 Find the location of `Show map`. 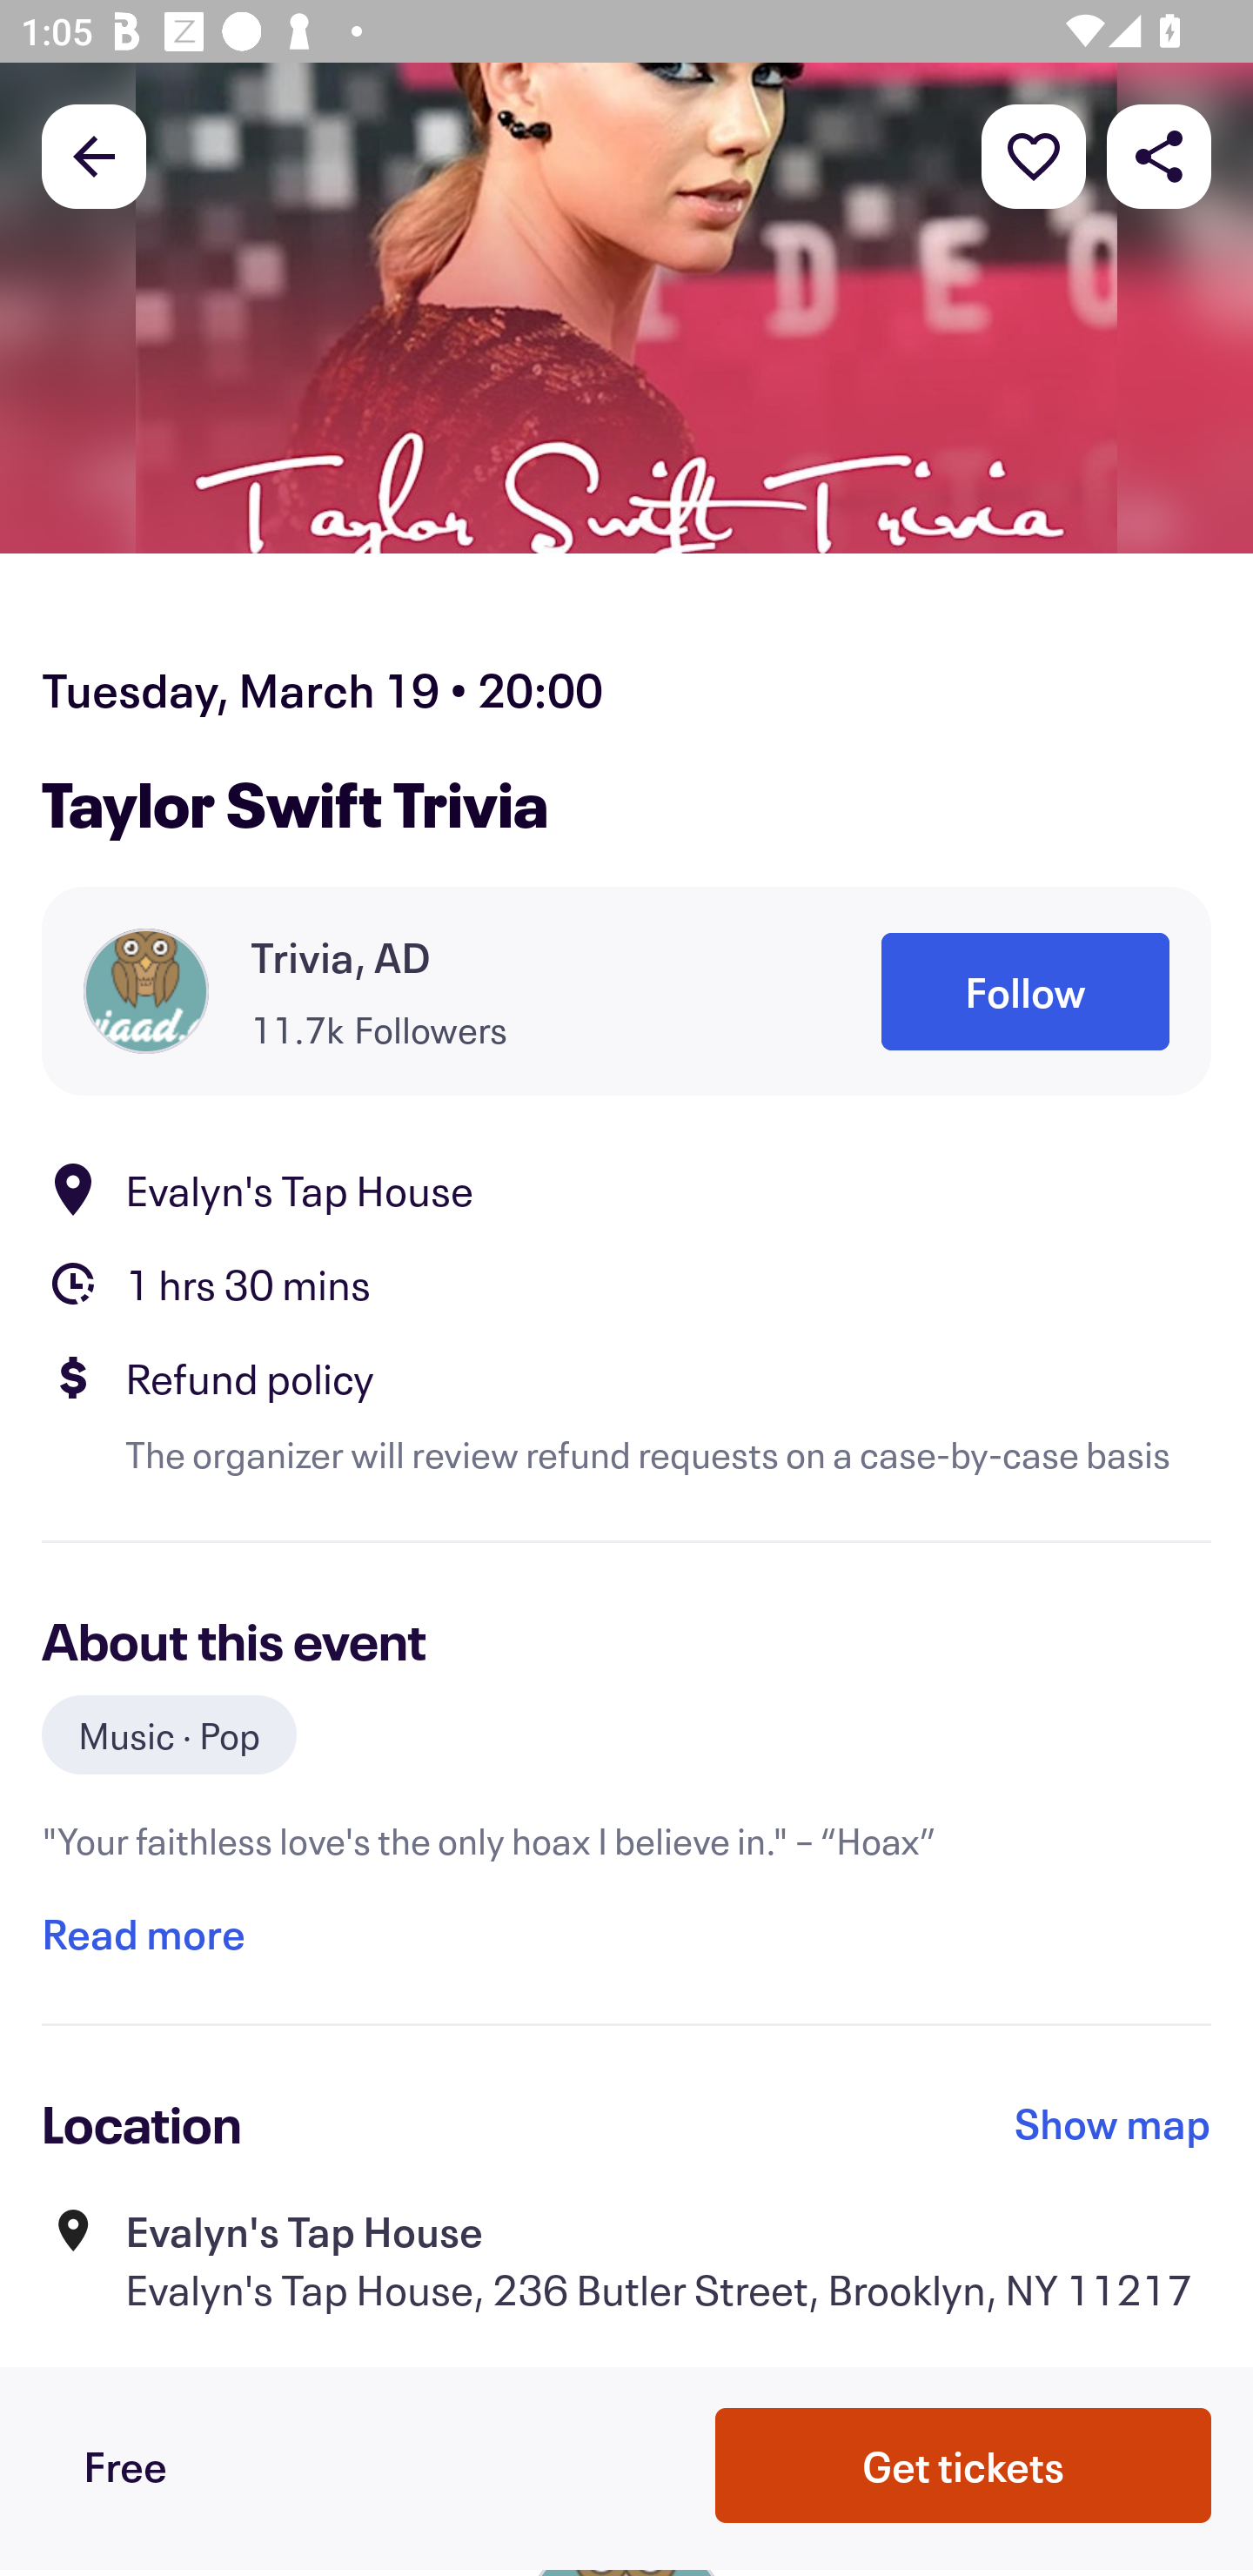

Show map is located at coordinates (1113, 2123).